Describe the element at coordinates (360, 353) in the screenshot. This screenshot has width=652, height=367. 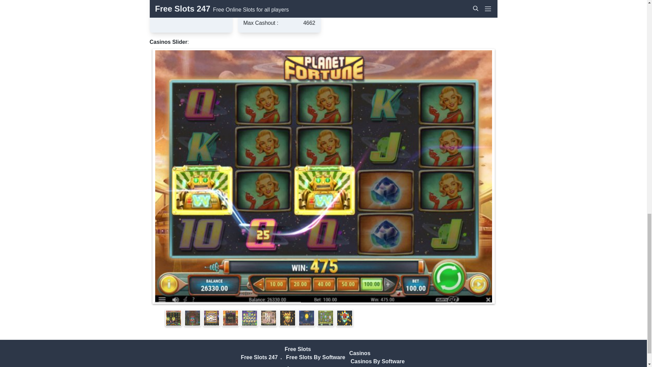
I see `Casinos` at that location.